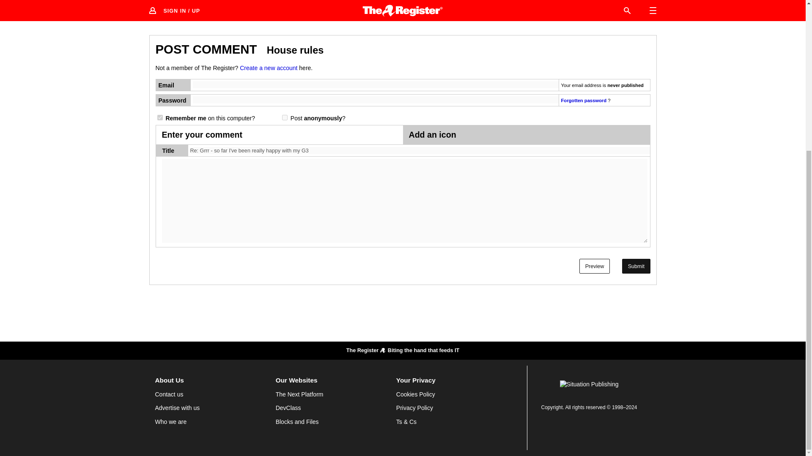 The image size is (812, 456). What do you see at coordinates (420, 151) in the screenshot?
I see `Re: Grrr - so far I've been really happy with my G3` at bounding box center [420, 151].